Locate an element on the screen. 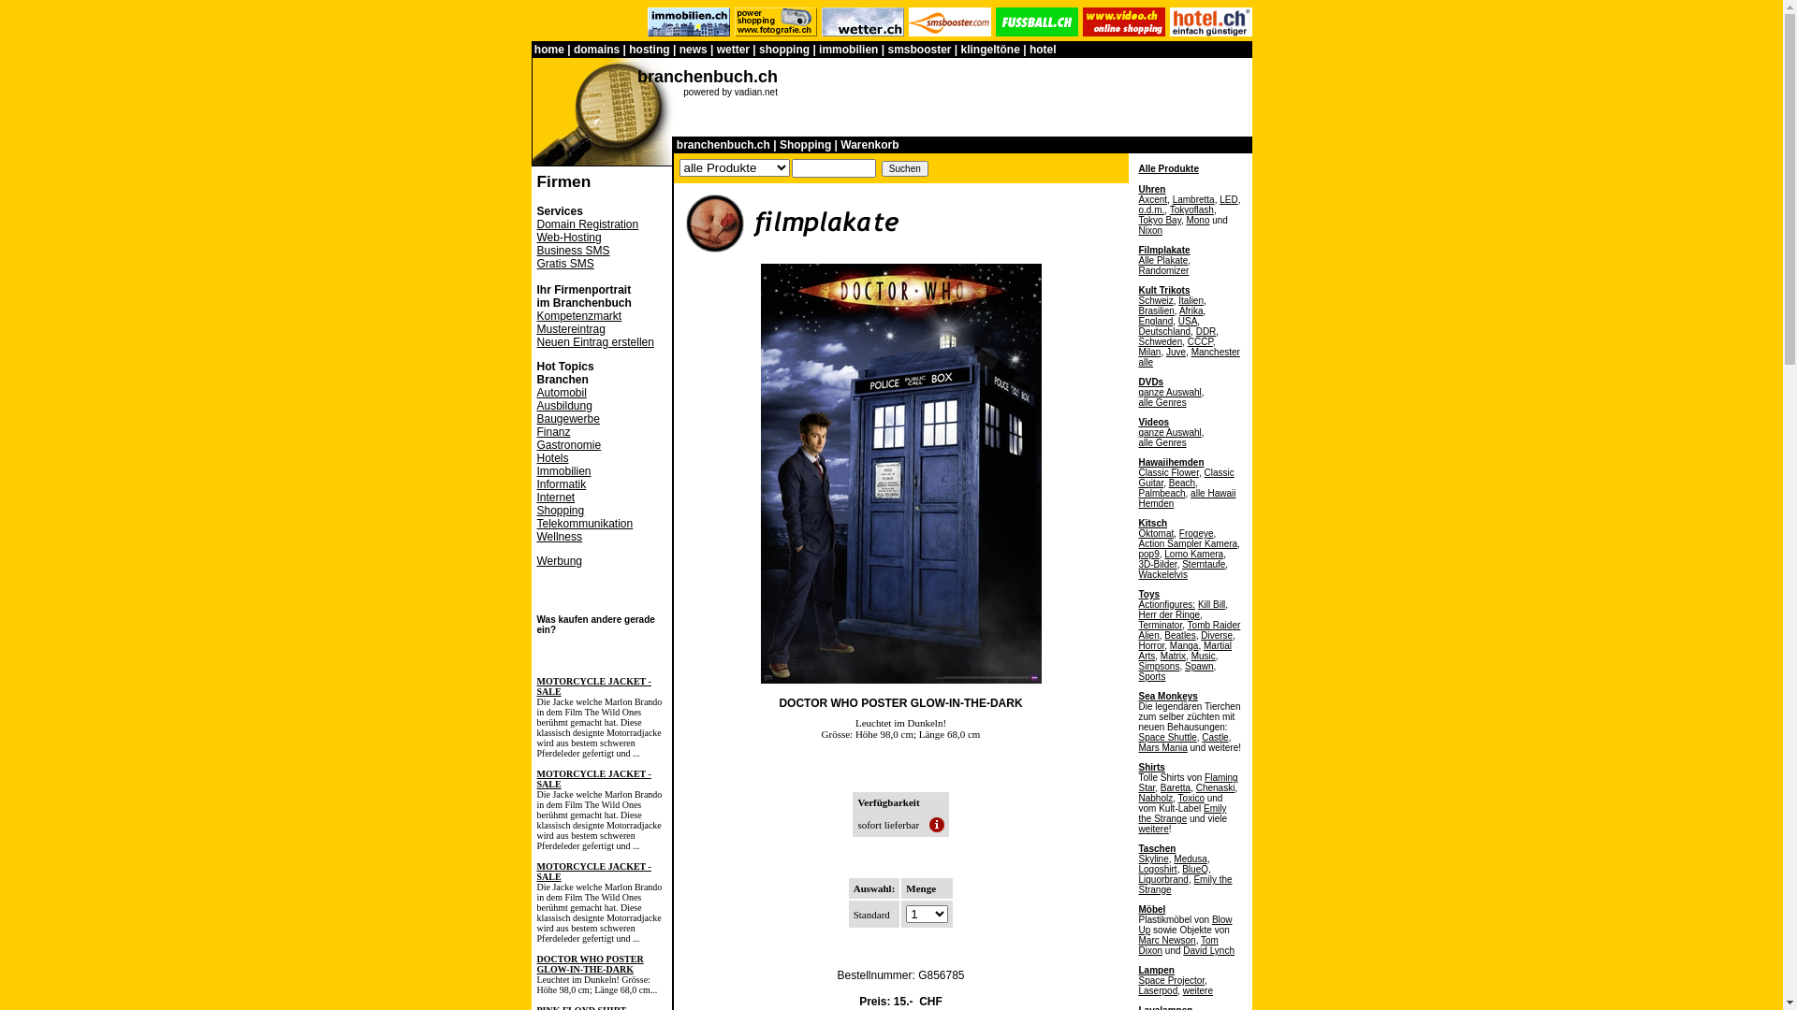  Castle is located at coordinates (1215, 737).